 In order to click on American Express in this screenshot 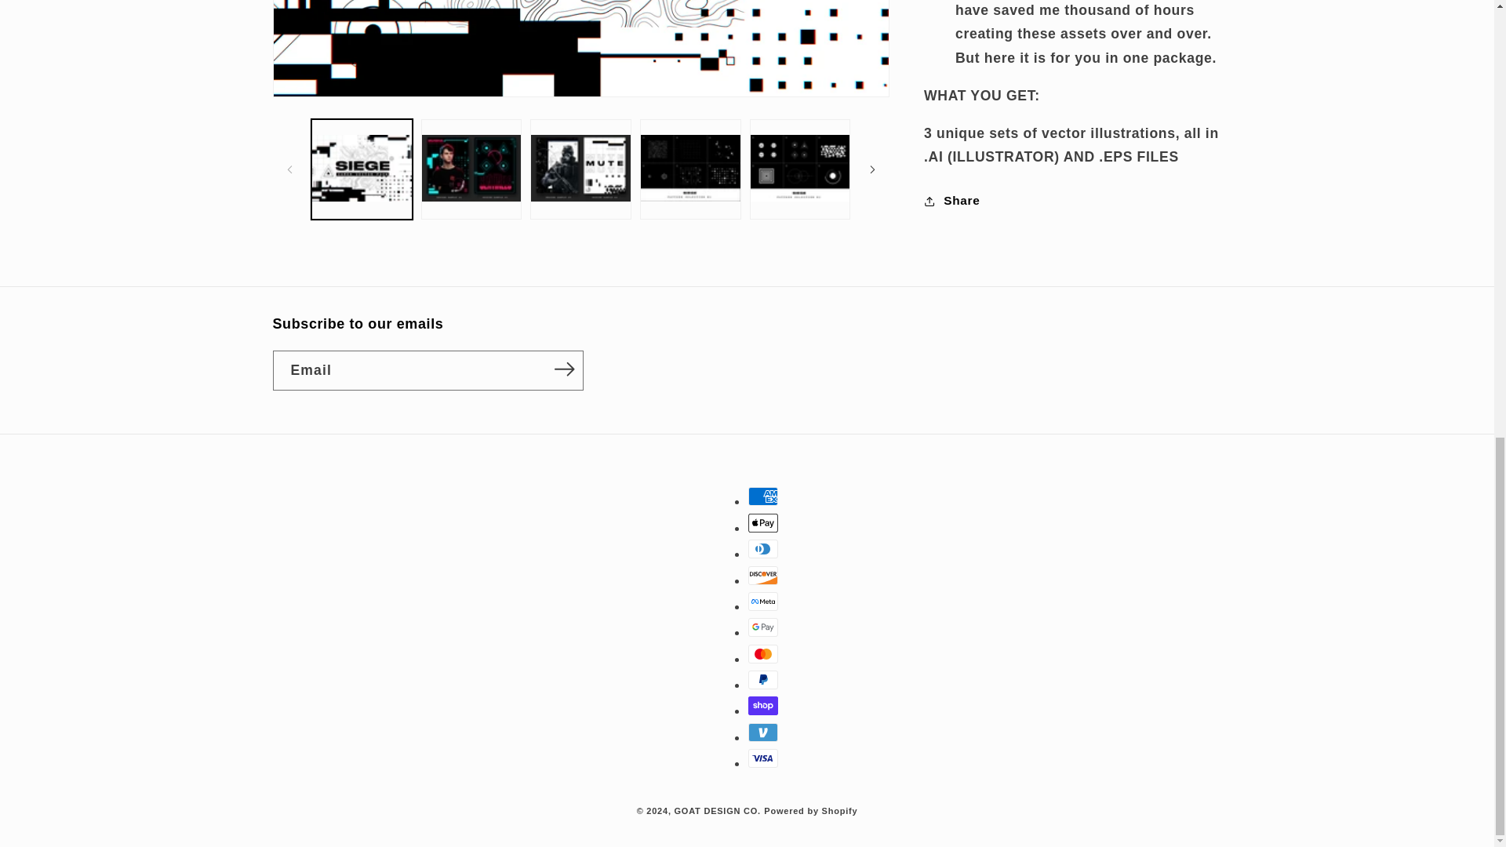, I will do `click(763, 496)`.